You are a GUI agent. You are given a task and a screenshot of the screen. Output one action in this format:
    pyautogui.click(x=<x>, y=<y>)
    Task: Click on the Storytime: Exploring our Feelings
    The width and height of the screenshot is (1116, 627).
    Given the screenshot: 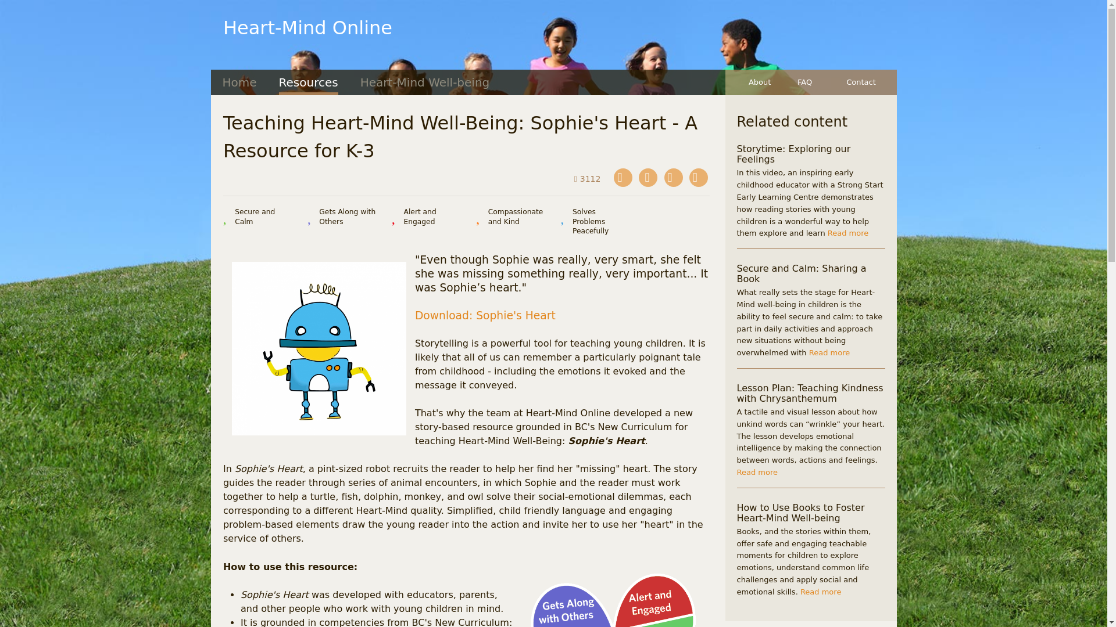 What is the action you would take?
    pyautogui.click(x=793, y=154)
    